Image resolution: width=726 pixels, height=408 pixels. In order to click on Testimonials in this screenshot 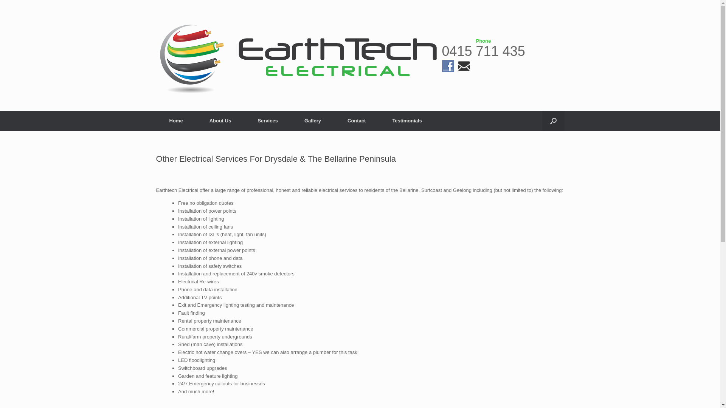, I will do `click(407, 121)`.